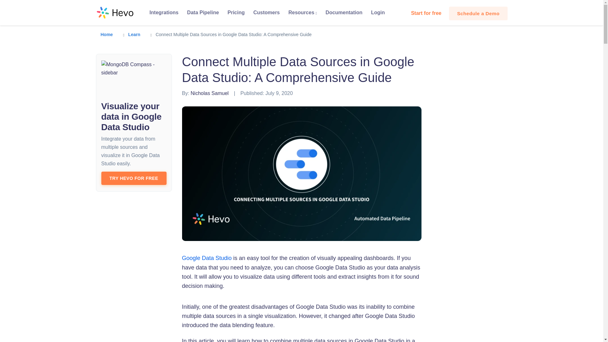 The width and height of the screenshot is (608, 342). I want to click on Customers, so click(266, 13).